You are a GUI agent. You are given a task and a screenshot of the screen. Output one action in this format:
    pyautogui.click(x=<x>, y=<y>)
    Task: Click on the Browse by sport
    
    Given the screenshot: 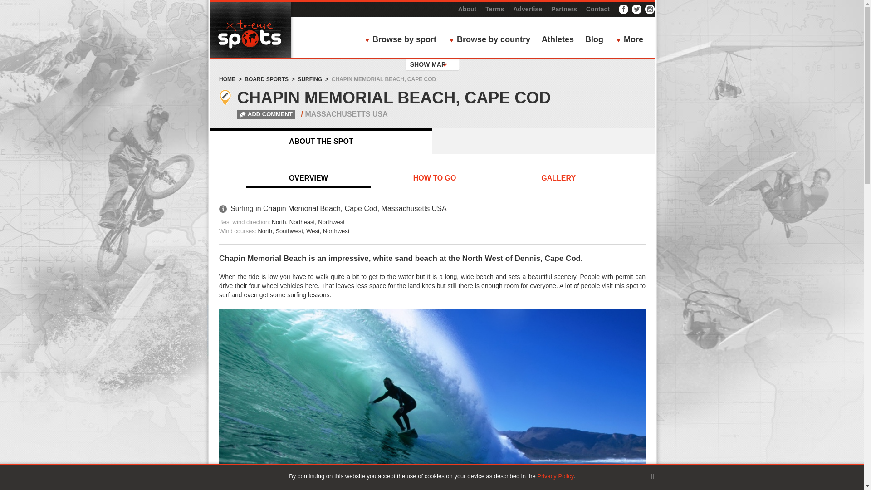 What is the action you would take?
    pyautogui.click(x=403, y=40)
    